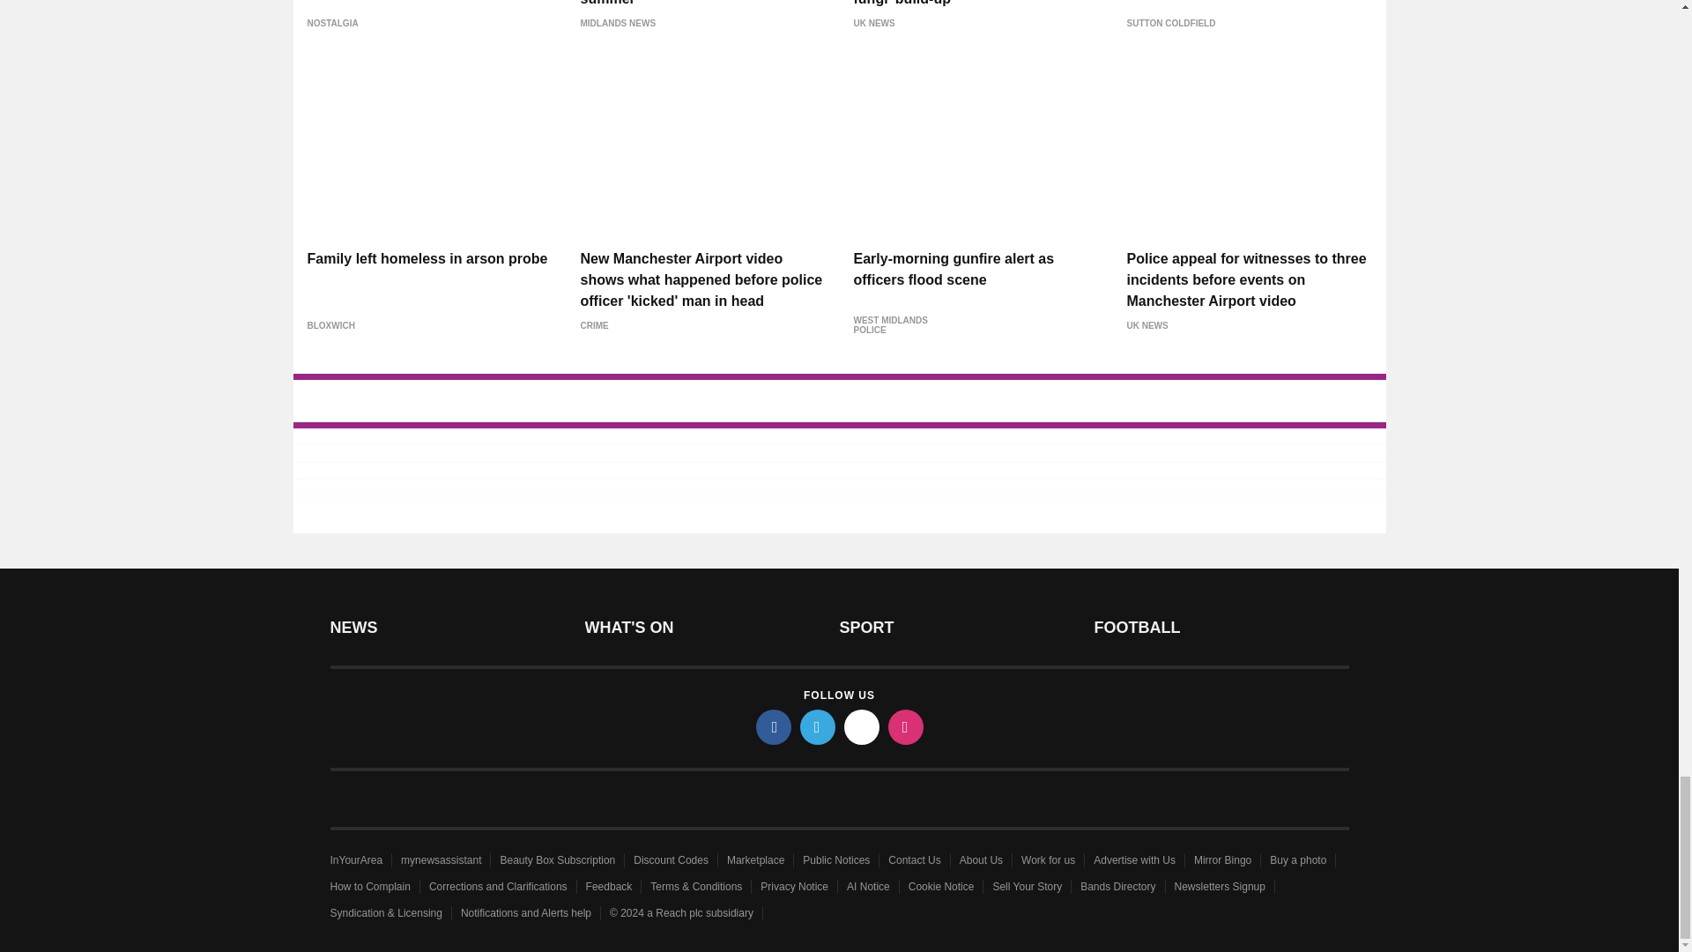 This screenshot has width=1692, height=952. Describe the element at coordinates (906, 726) in the screenshot. I see `instagram` at that location.